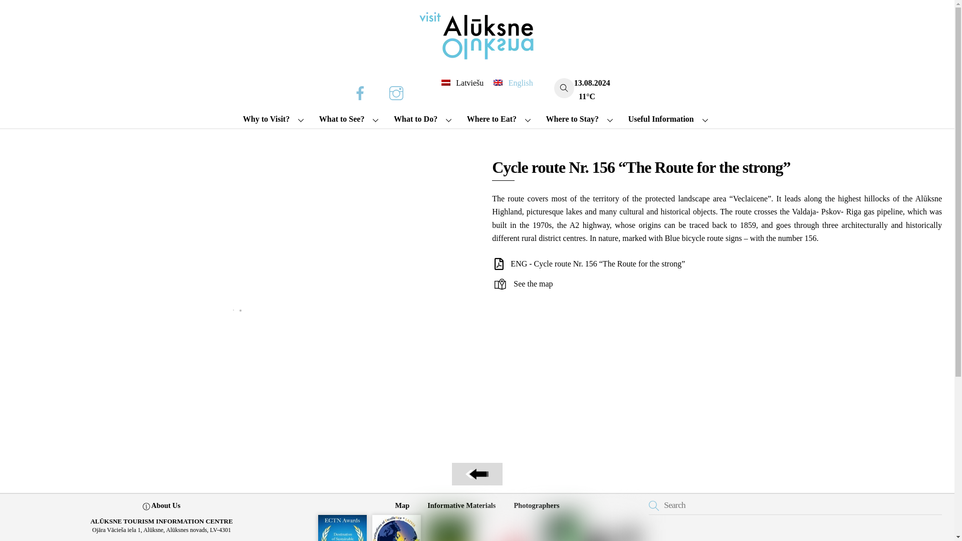 The height and width of the screenshot is (541, 962). What do you see at coordinates (504, 528) in the screenshot?
I see `Visit Vidzeme` at bounding box center [504, 528].